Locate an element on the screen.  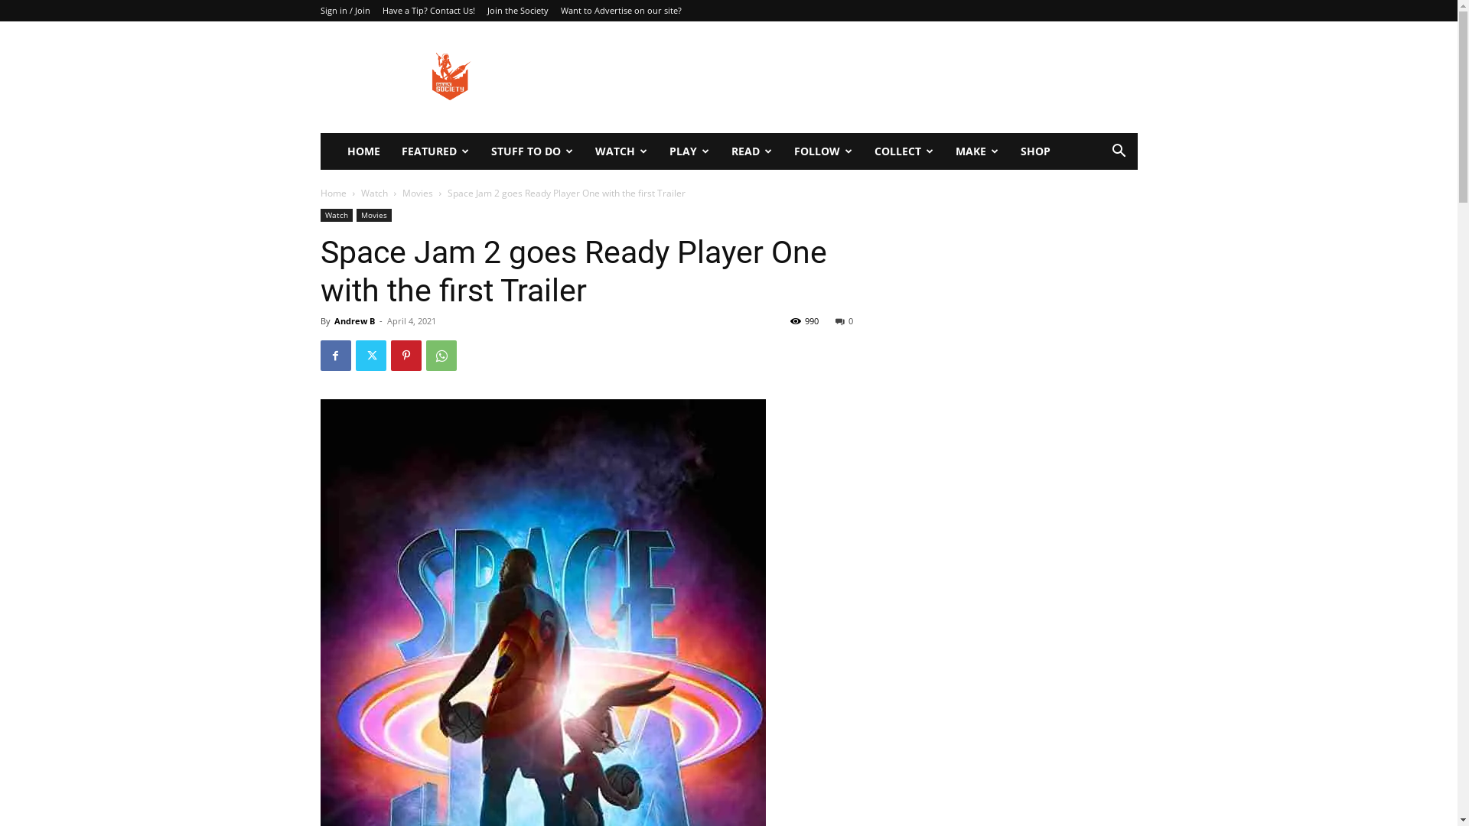
Movies is located at coordinates (418, 193).